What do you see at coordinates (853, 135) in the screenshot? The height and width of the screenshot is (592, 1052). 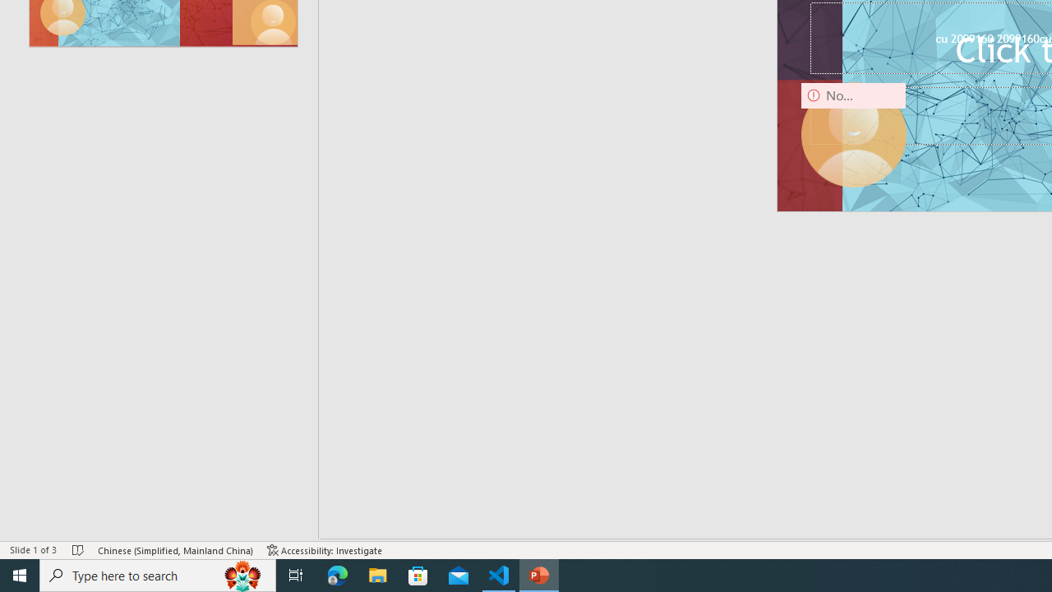 I see `Camera 9, No camera detected.` at bounding box center [853, 135].